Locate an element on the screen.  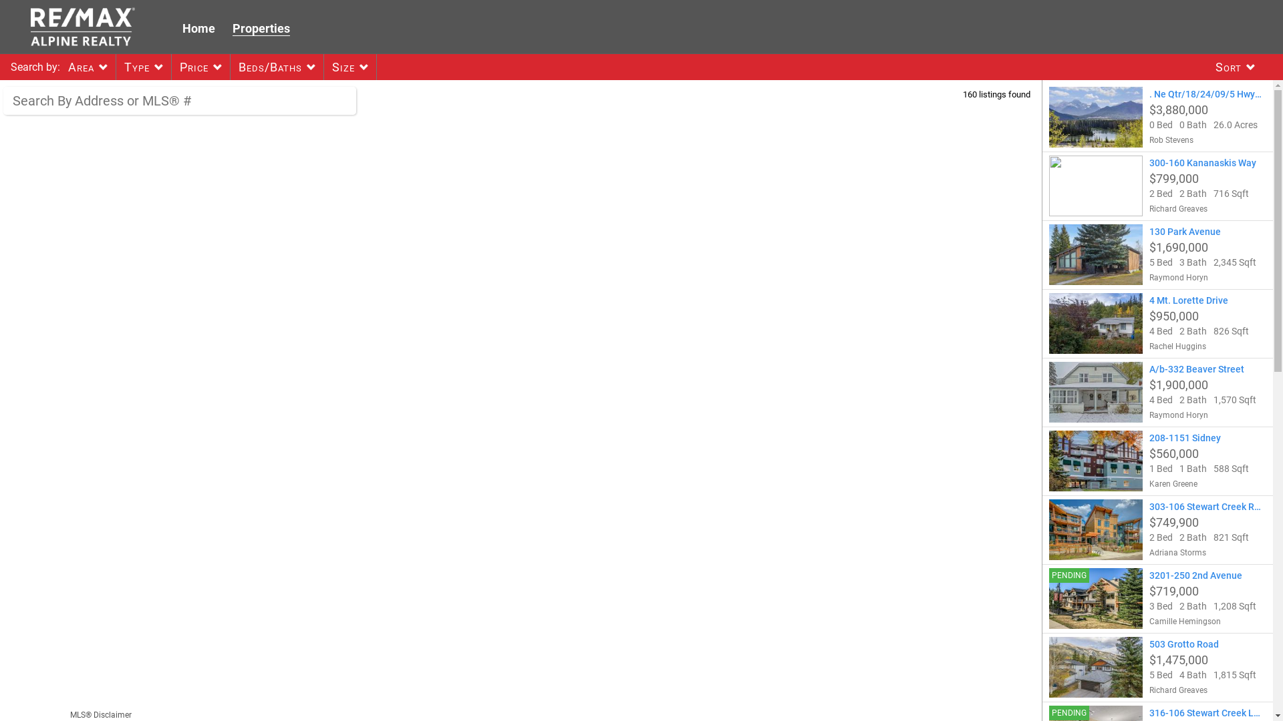
Sort is located at coordinates (1231, 67).